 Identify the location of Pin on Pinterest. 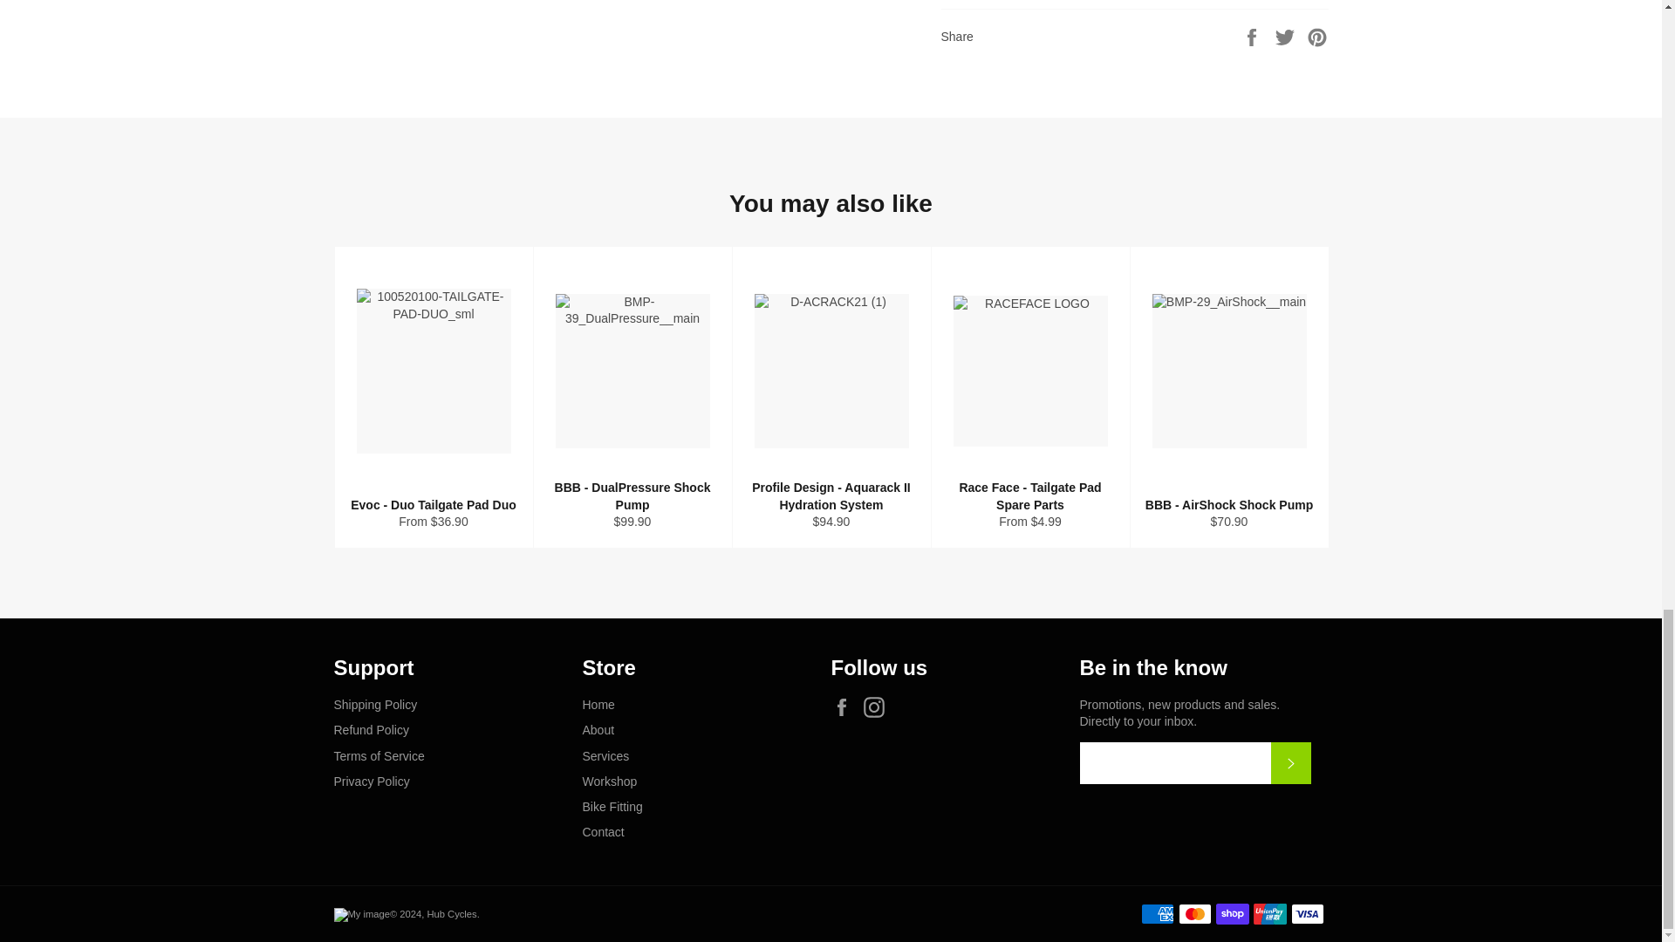
(1317, 35).